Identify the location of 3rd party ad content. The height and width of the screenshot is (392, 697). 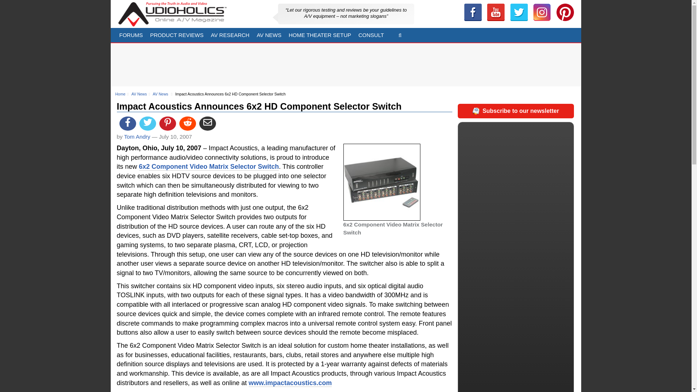
(275, 65).